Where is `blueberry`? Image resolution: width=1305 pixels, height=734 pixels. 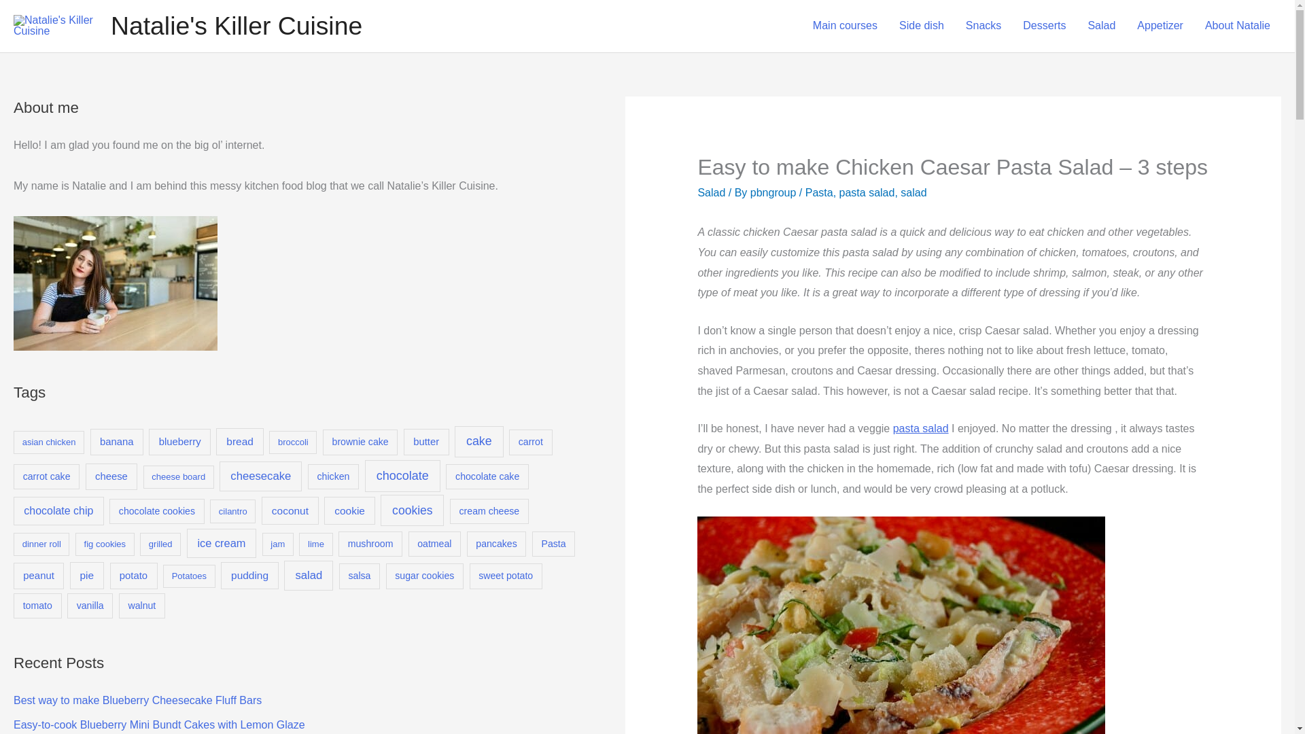
blueberry is located at coordinates (179, 442).